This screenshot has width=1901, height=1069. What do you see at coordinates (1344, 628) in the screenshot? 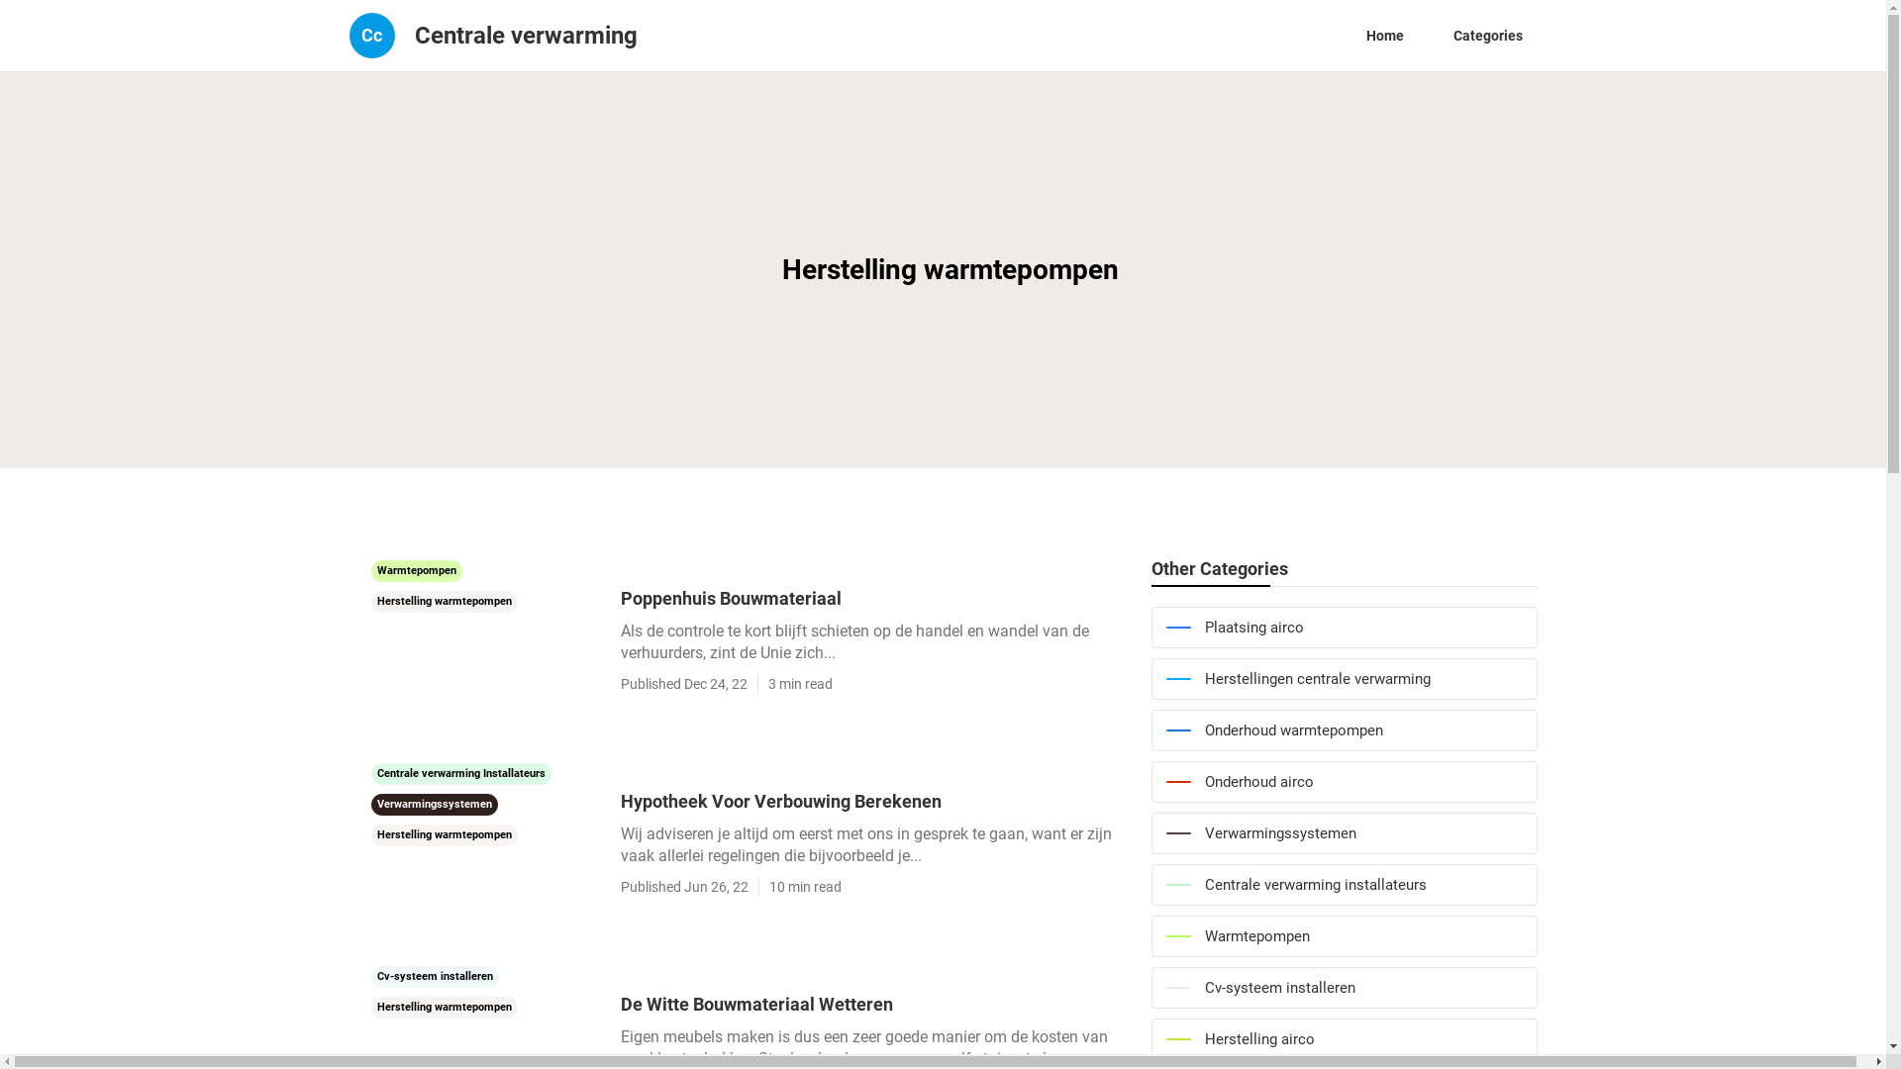
I see `Plaatsing airco` at bounding box center [1344, 628].